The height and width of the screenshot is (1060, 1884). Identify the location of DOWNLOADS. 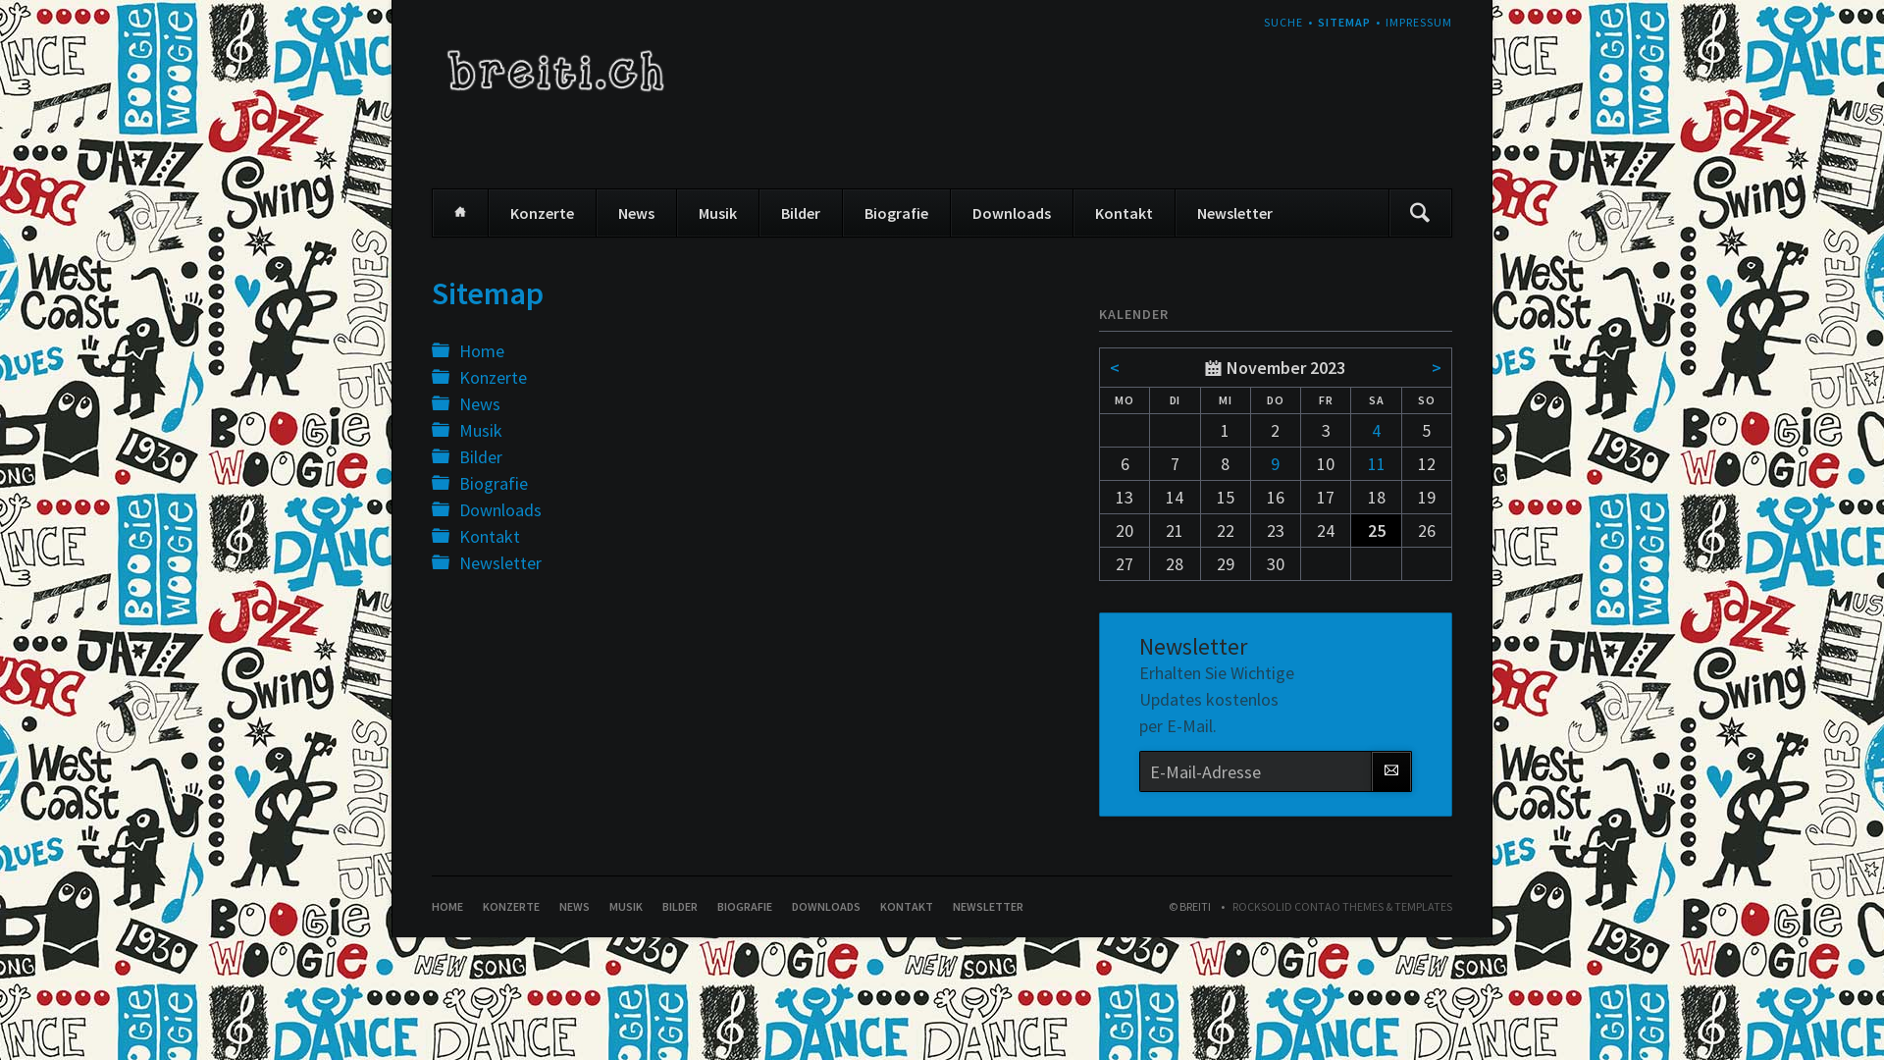
(826, 907).